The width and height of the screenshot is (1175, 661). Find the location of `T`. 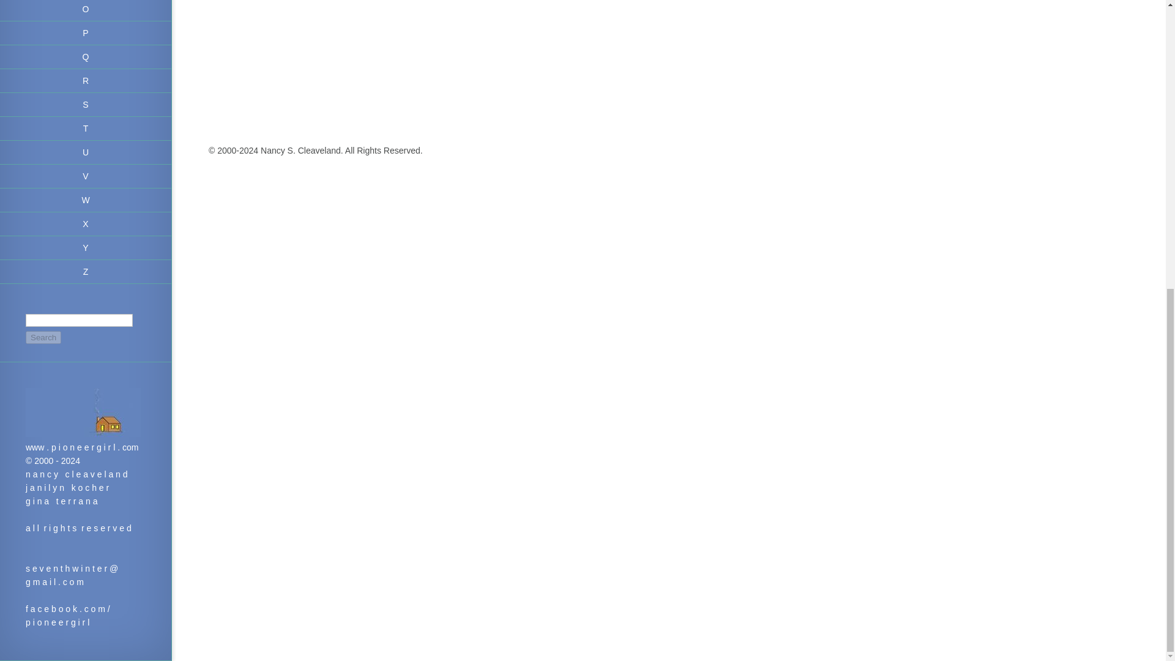

T is located at coordinates (86, 129).